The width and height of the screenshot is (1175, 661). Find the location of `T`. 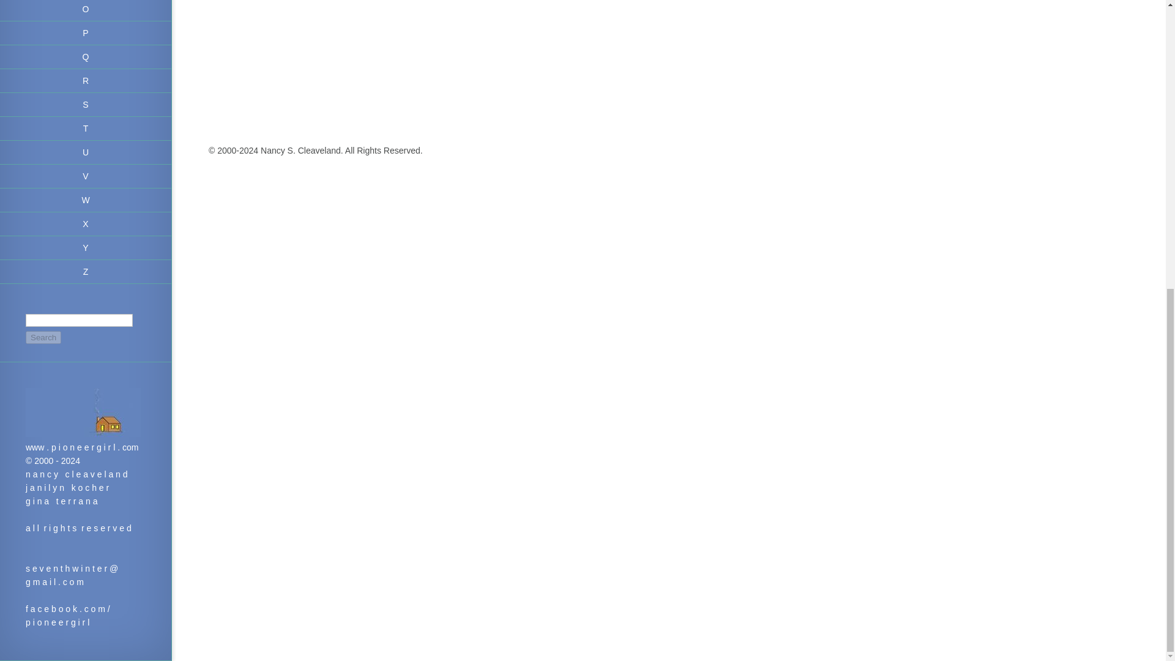

T is located at coordinates (86, 129).